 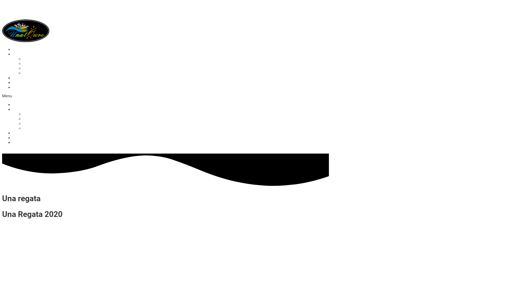 I want to click on Rafting, so click(x=30, y=114).